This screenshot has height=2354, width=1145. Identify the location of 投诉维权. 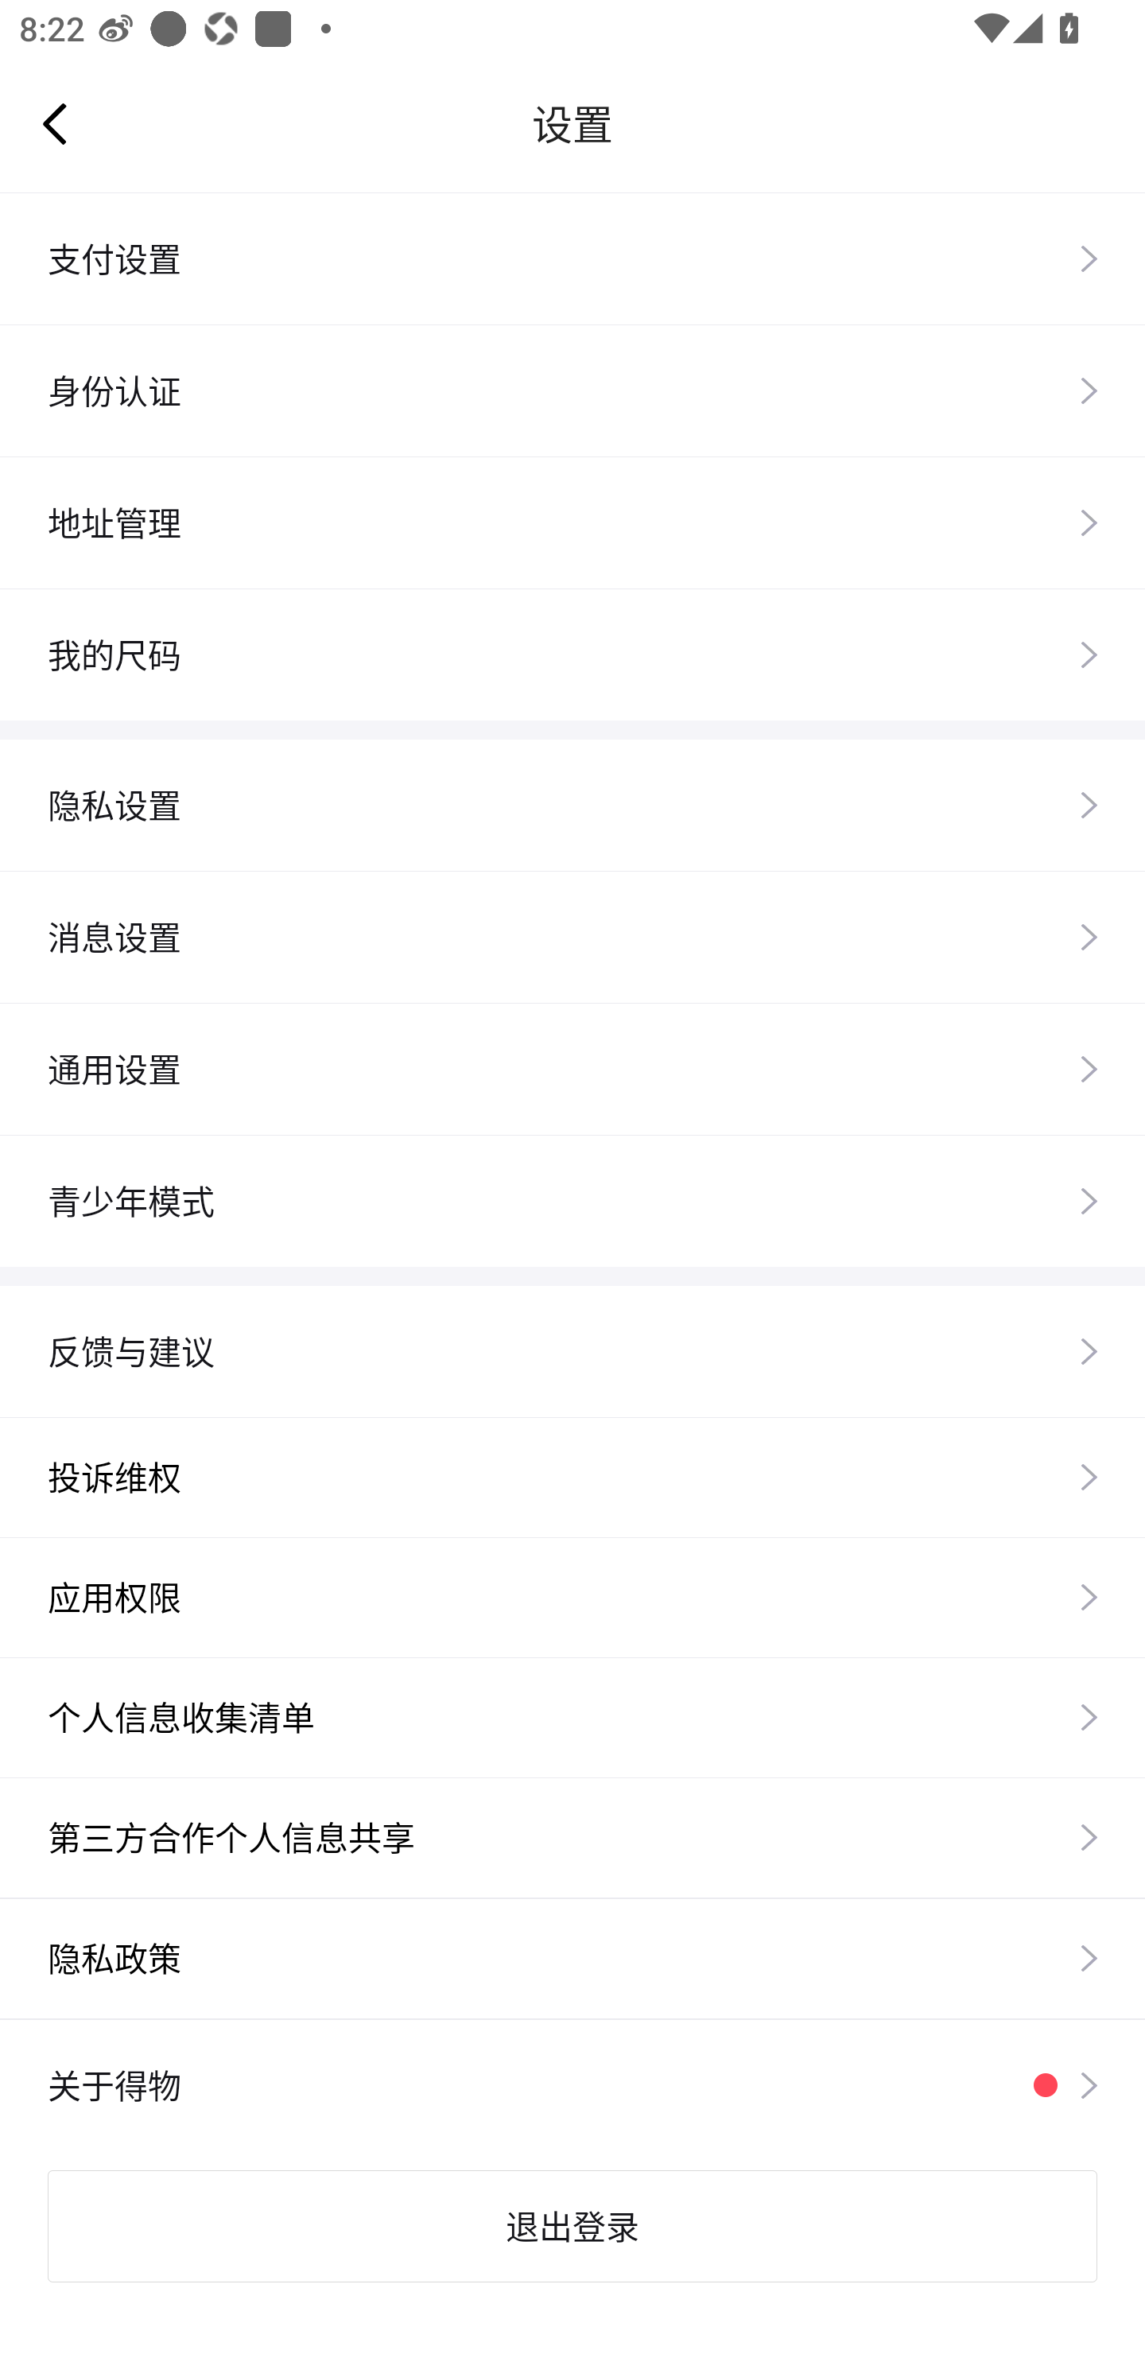
(572, 1476).